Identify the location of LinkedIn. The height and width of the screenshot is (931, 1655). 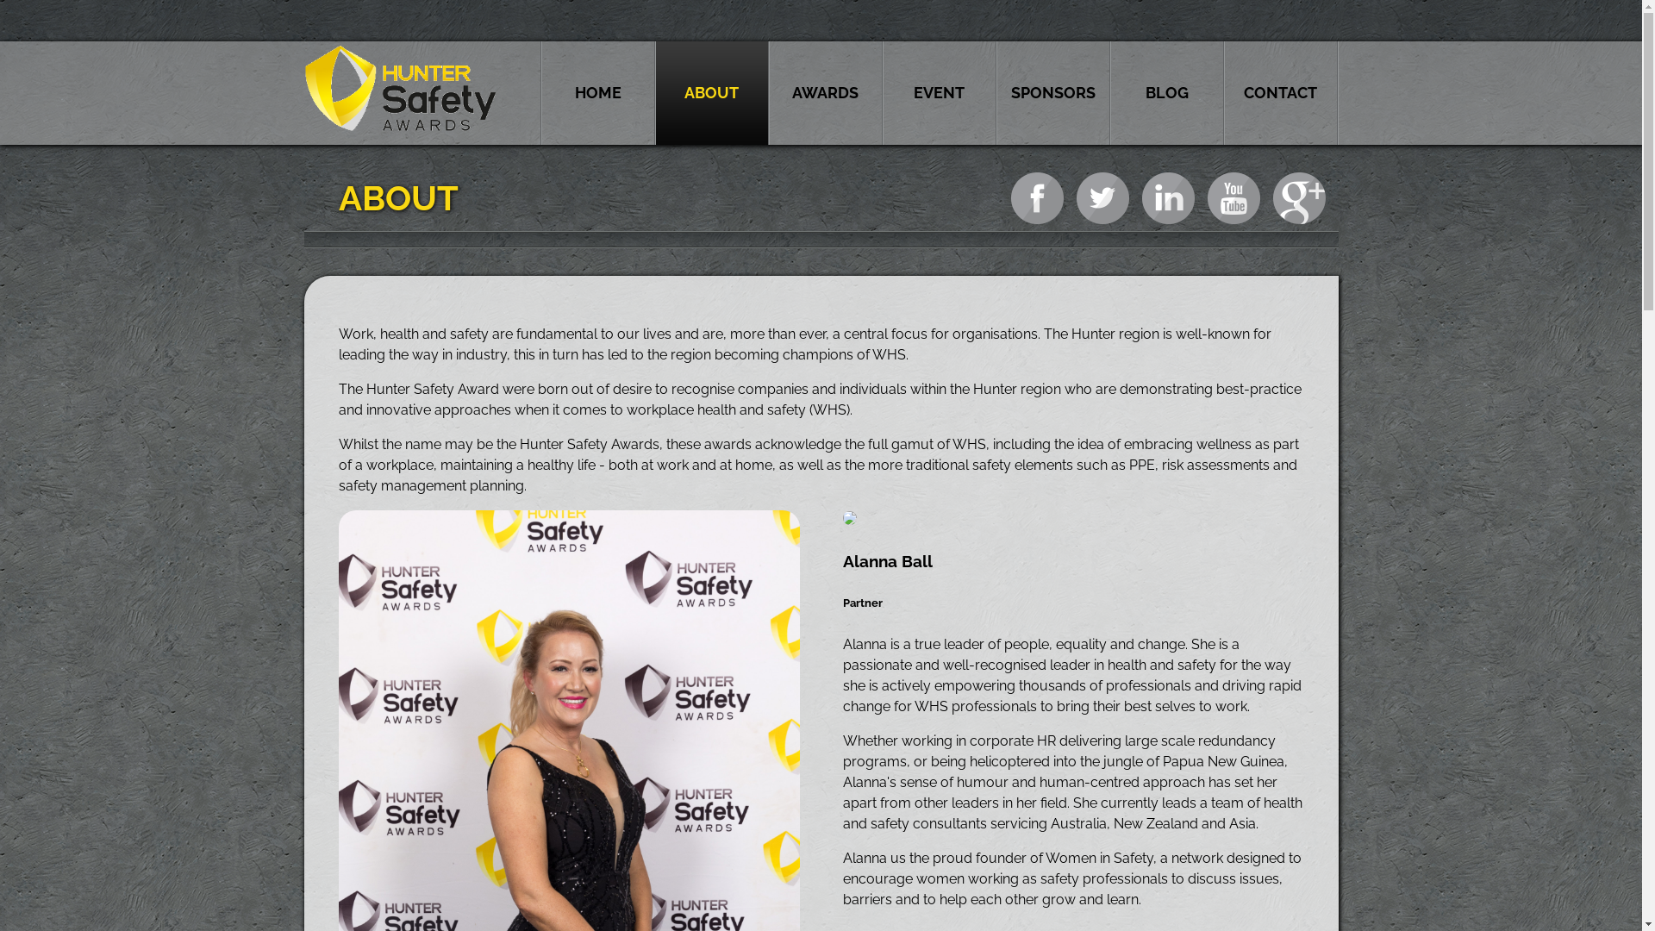
(1167, 198).